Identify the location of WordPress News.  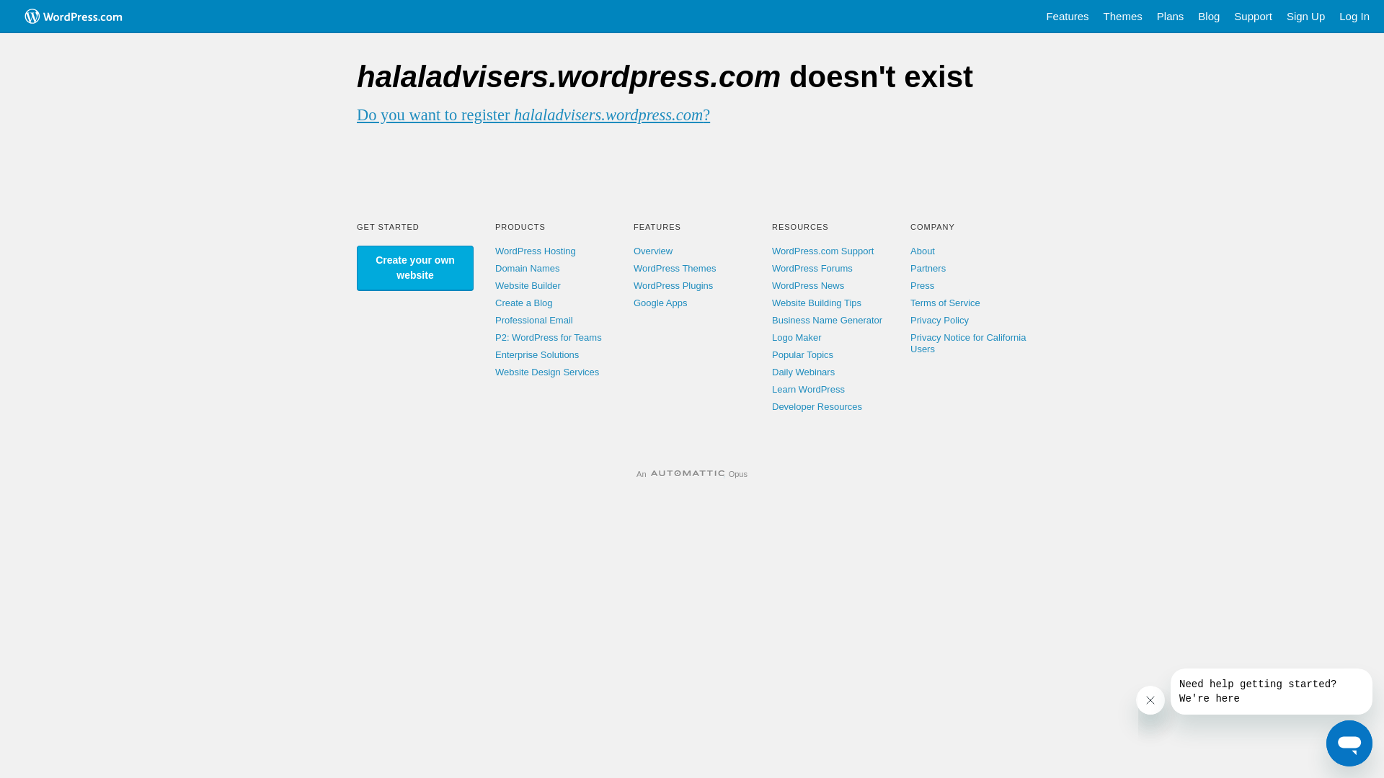
(808, 285).